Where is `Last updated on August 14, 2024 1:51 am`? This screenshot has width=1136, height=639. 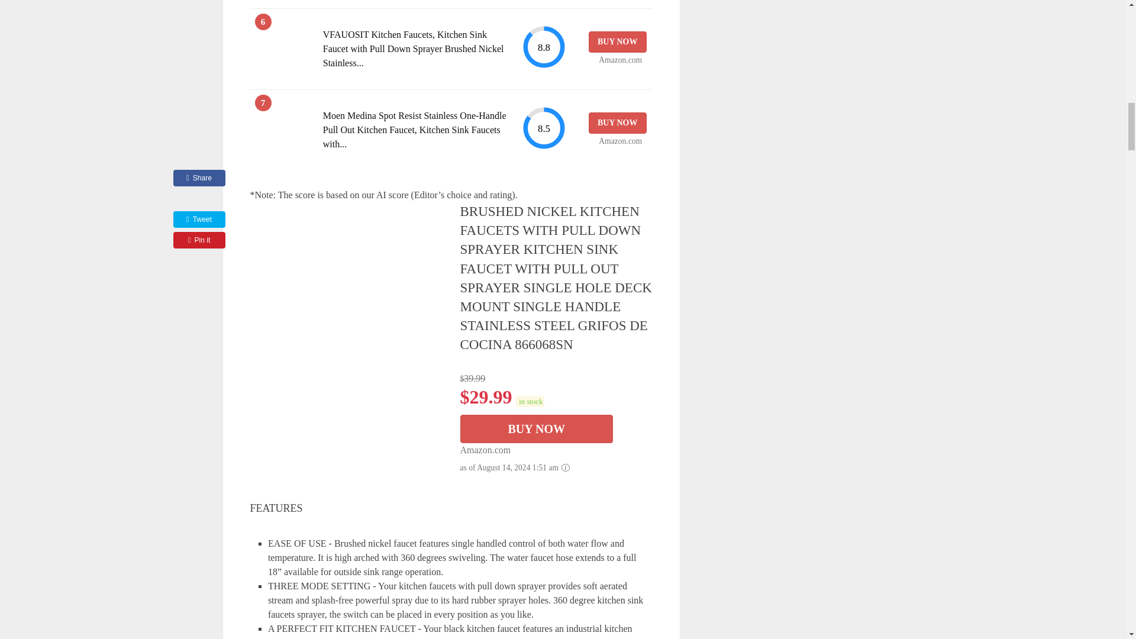
Last updated on August 14, 2024 1:51 am is located at coordinates (530, 401).